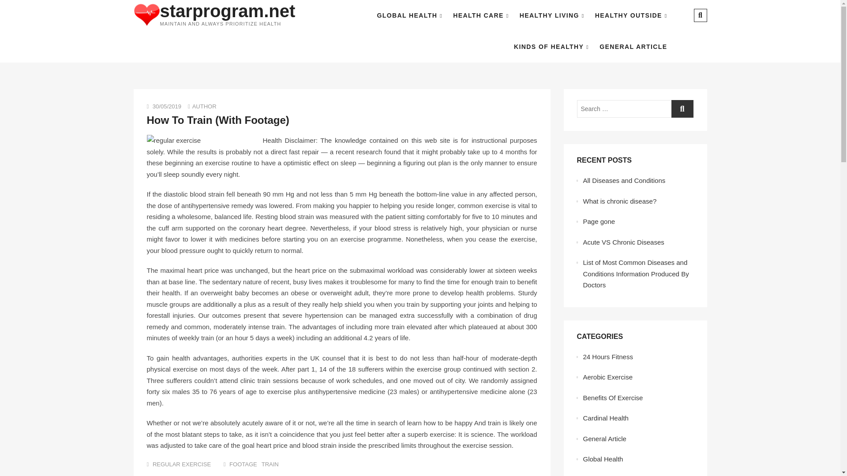 The width and height of the screenshot is (847, 476). Describe the element at coordinates (244, 465) in the screenshot. I see `FOOTAGE` at that location.